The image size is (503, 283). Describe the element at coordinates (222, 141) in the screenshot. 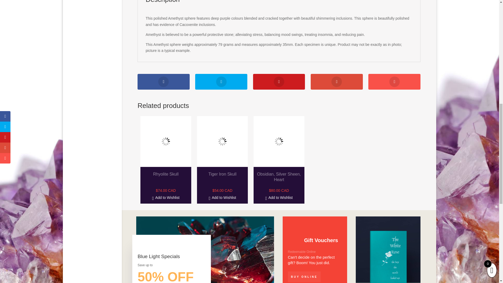

I see `Tiger Iron Skull All Polished Crystals skull` at that location.